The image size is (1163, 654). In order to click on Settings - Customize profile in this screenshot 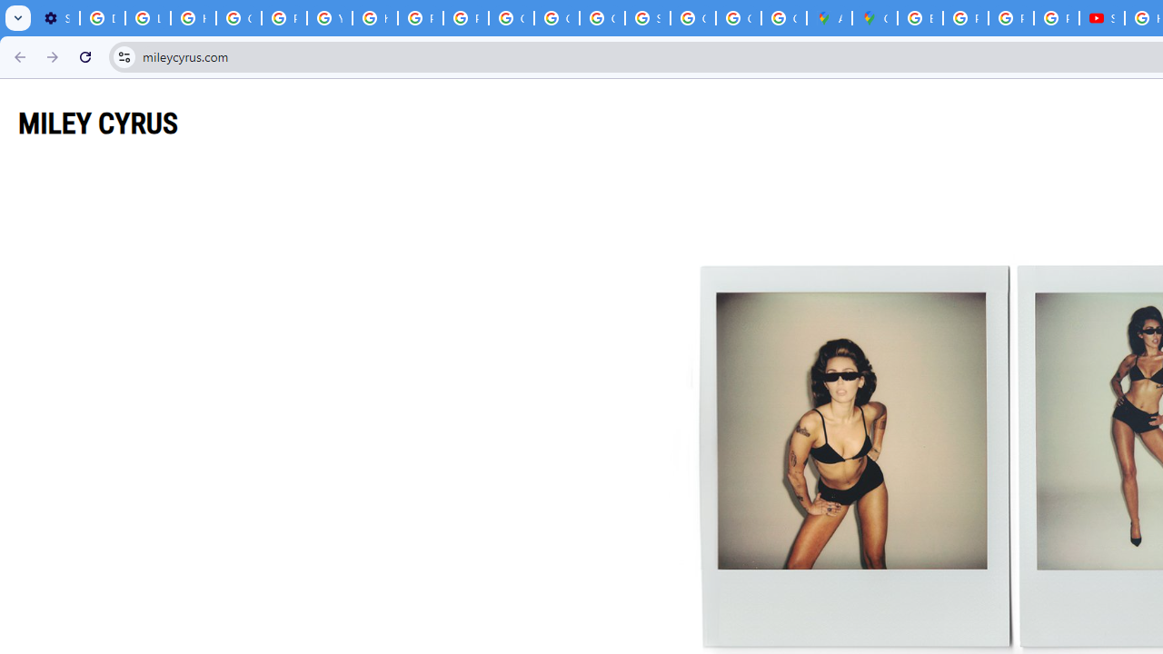, I will do `click(56, 18)`.